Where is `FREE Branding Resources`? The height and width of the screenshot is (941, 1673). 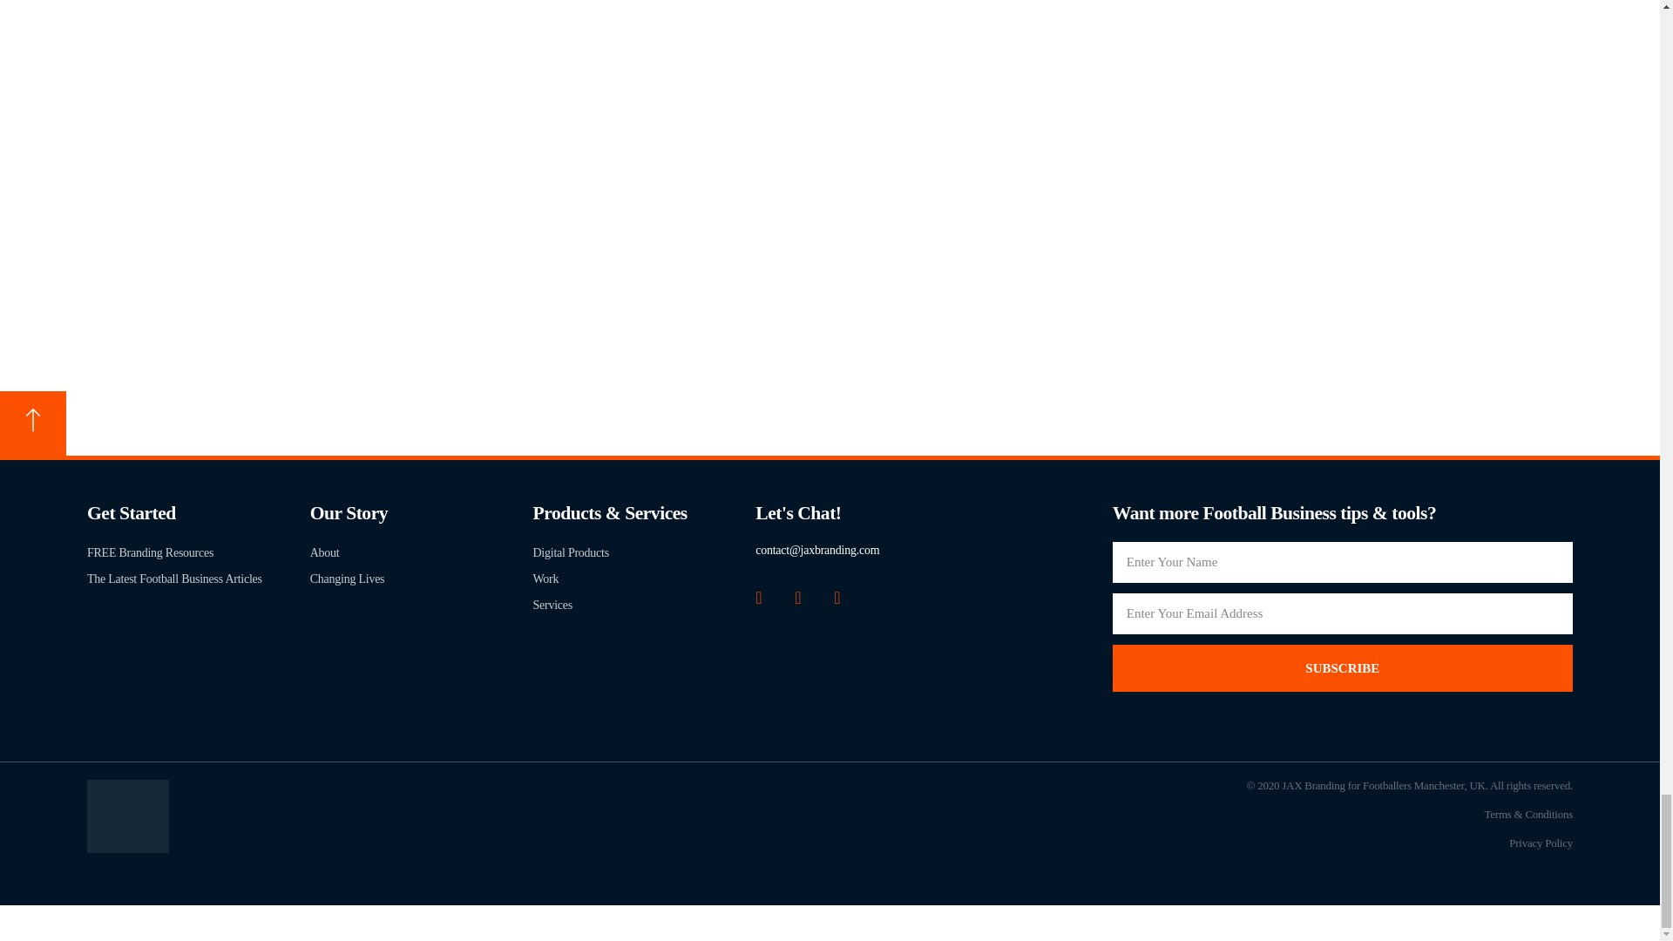
FREE Branding Resources is located at coordinates (198, 552).